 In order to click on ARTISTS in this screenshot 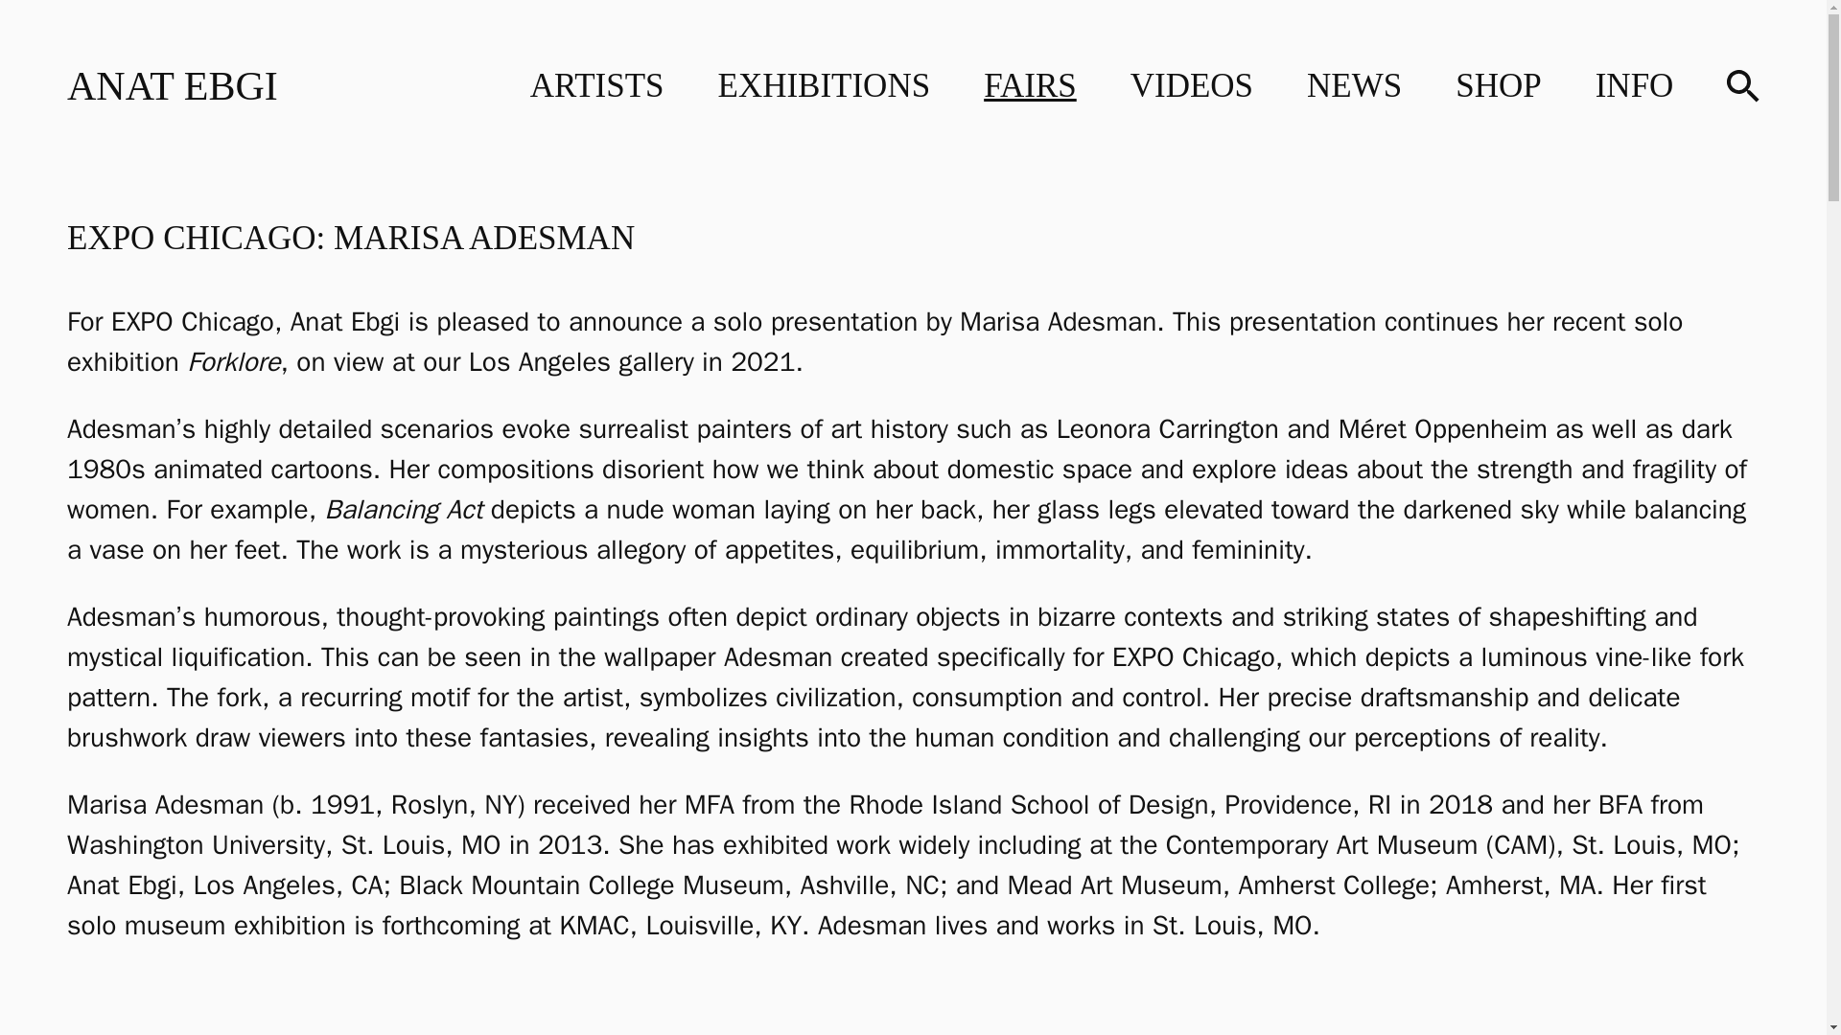, I will do `click(823, 86)`.